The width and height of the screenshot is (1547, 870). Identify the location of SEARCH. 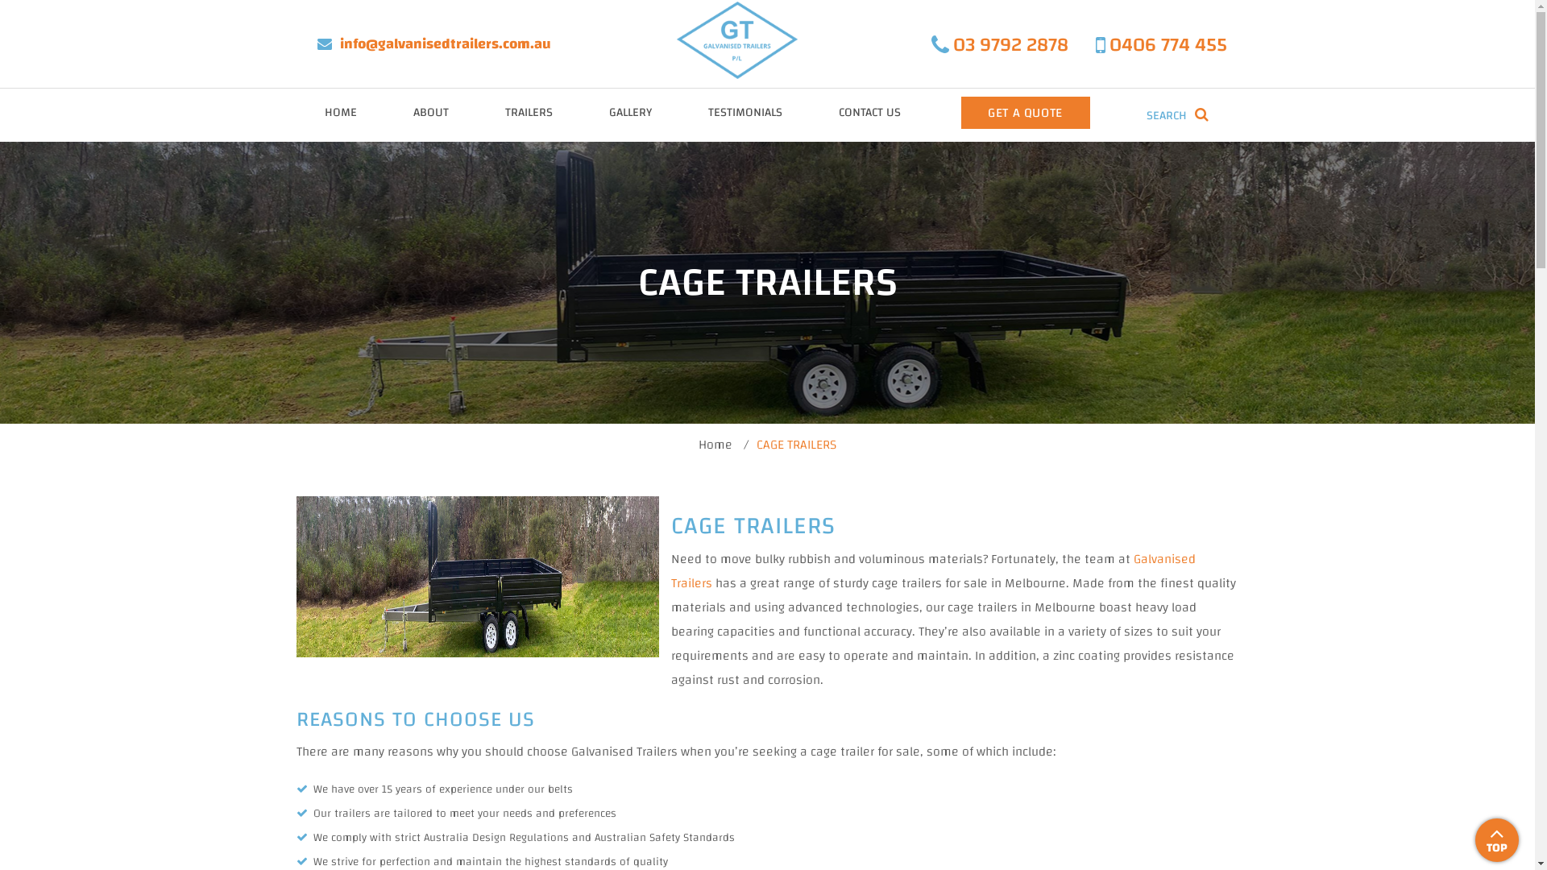
(1176, 116).